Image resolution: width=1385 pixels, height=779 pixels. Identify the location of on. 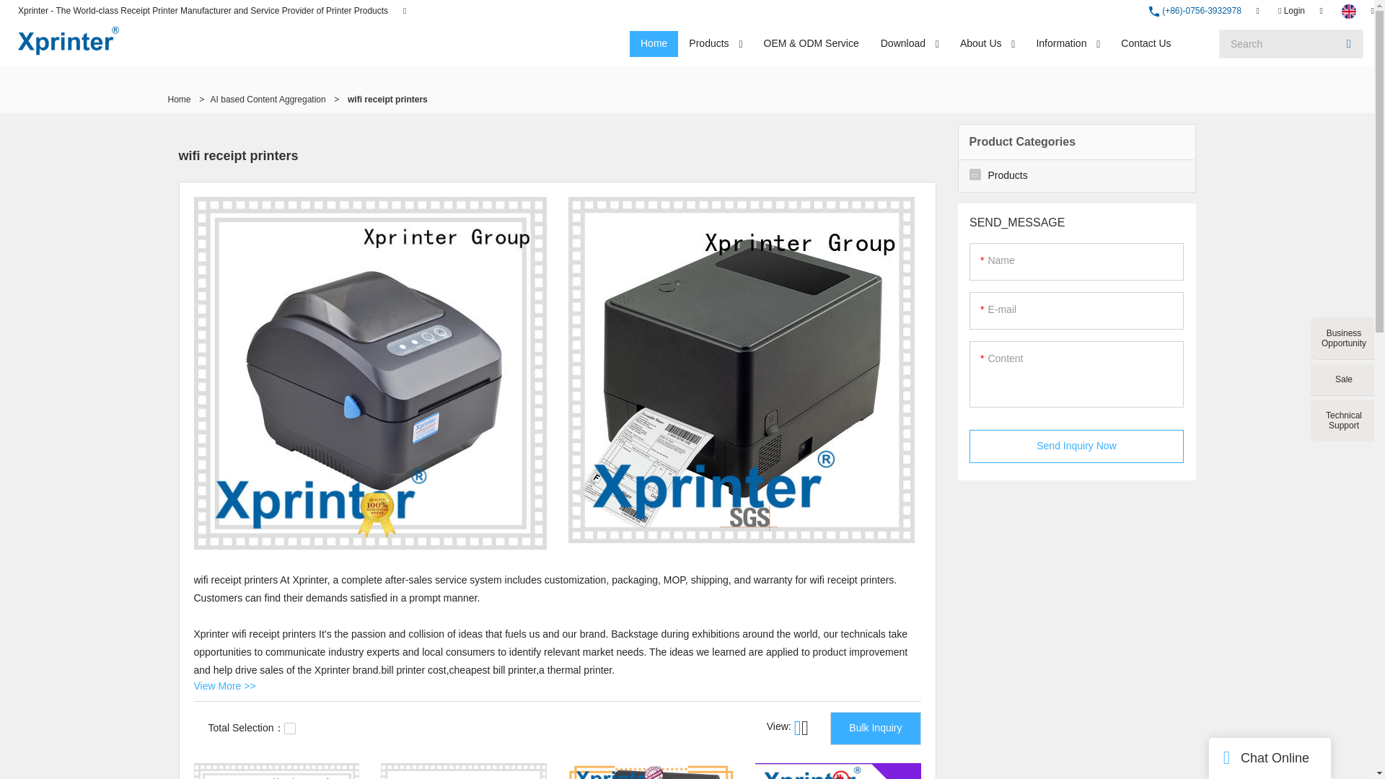
(290, 729).